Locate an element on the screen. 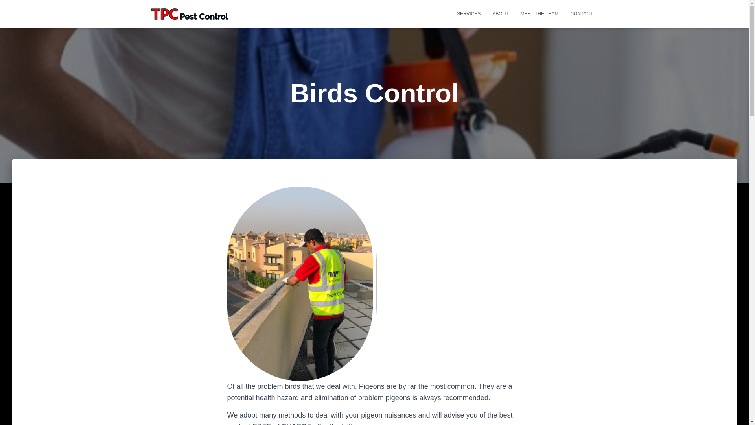 This screenshot has width=755, height=425. About is located at coordinates (500, 13).